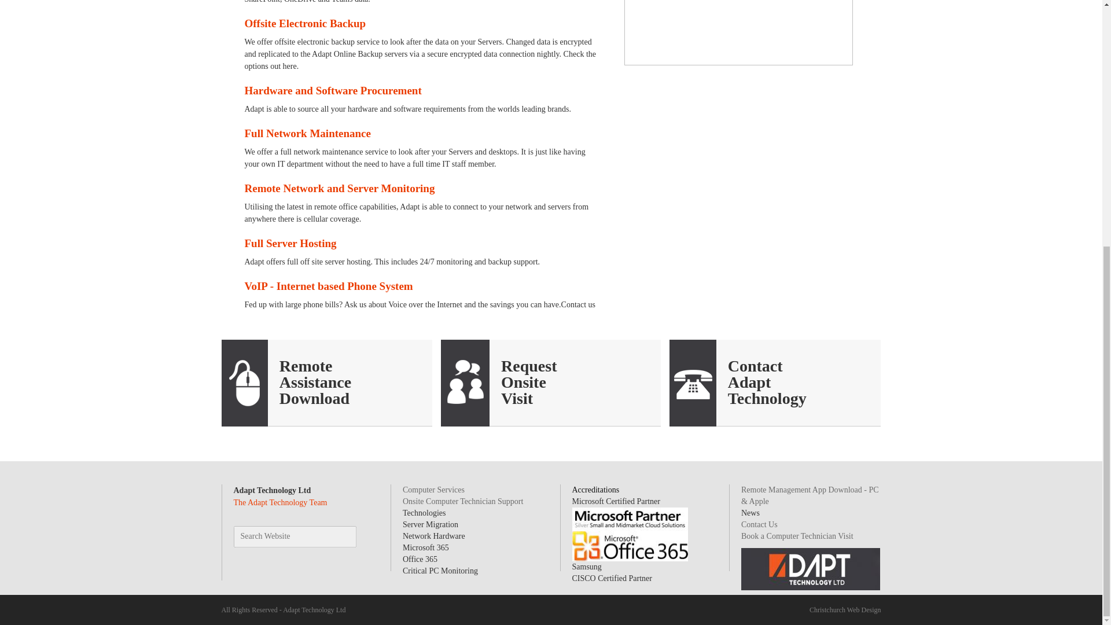 The width and height of the screenshot is (1111, 625). What do you see at coordinates (517, 398) in the screenshot?
I see `Onsite Visit` at bounding box center [517, 398].